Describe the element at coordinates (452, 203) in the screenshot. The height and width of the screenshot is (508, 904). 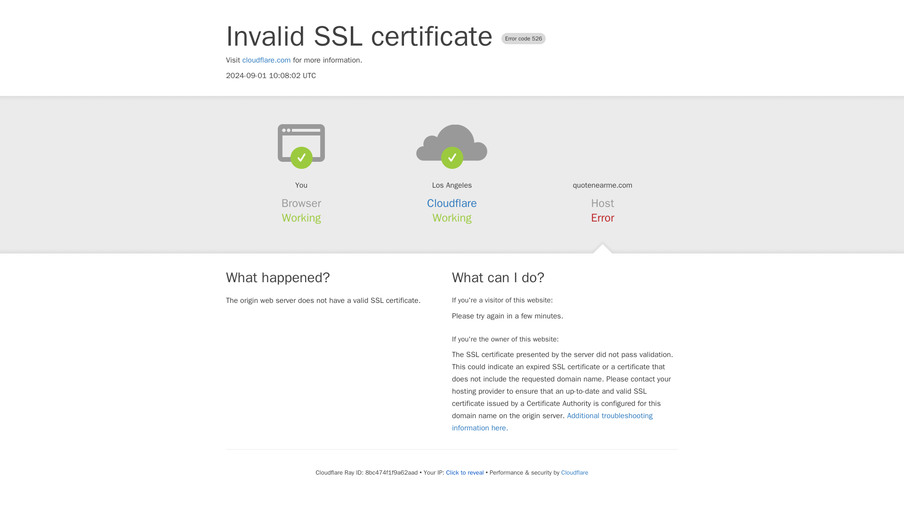
I see `Cloudflare` at that location.